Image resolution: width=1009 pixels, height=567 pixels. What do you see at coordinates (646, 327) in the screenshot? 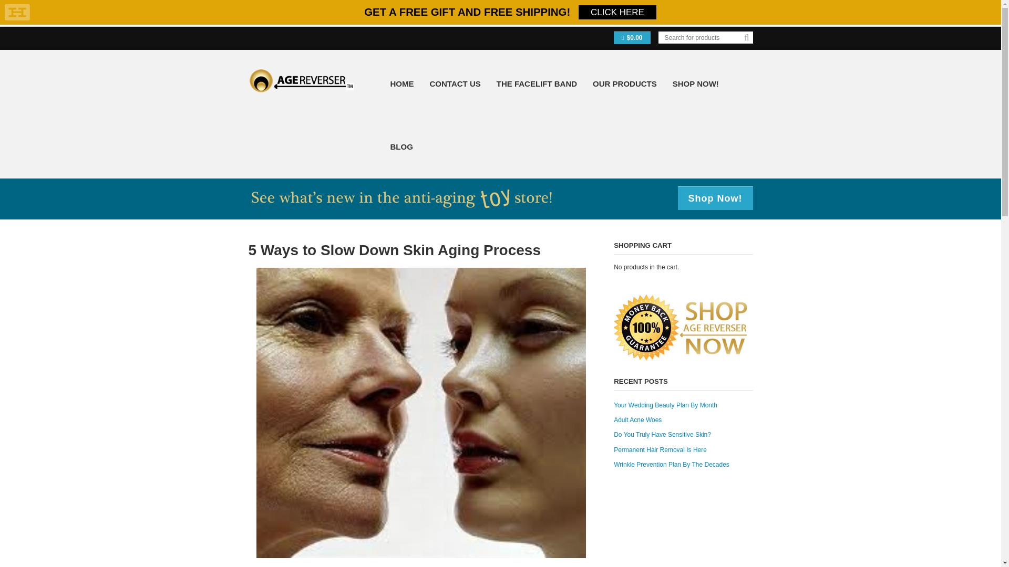
I see `Return Policy` at bounding box center [646, 327].